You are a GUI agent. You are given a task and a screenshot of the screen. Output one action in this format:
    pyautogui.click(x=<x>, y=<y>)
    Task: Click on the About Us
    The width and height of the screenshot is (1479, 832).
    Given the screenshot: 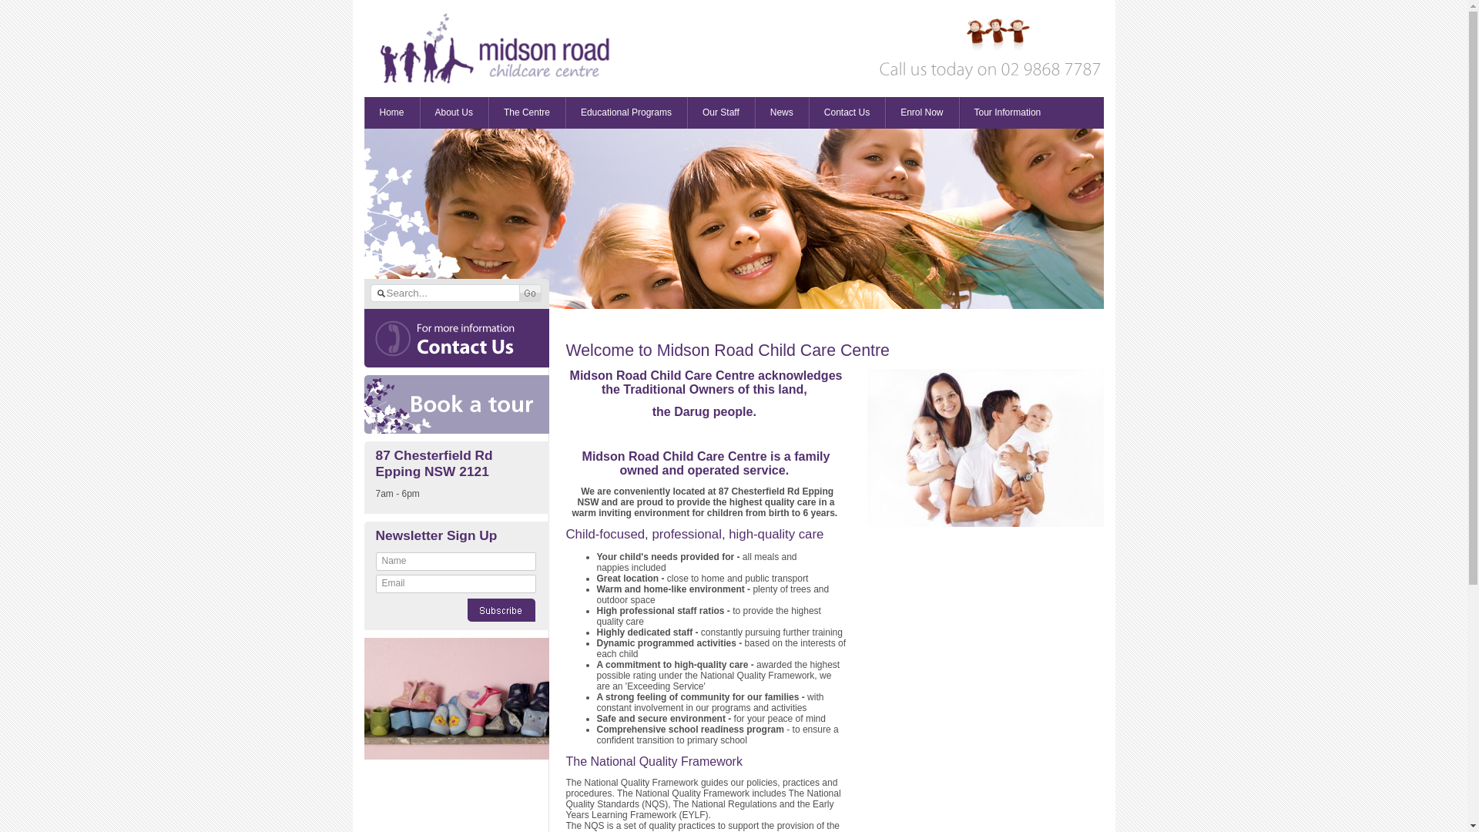 What is the action you would take?
    pyautogui.click(x=454, y=112)
    